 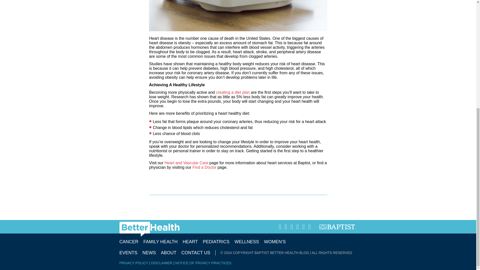 I want to click on Find a Doctor, so click(x=204, y=167).